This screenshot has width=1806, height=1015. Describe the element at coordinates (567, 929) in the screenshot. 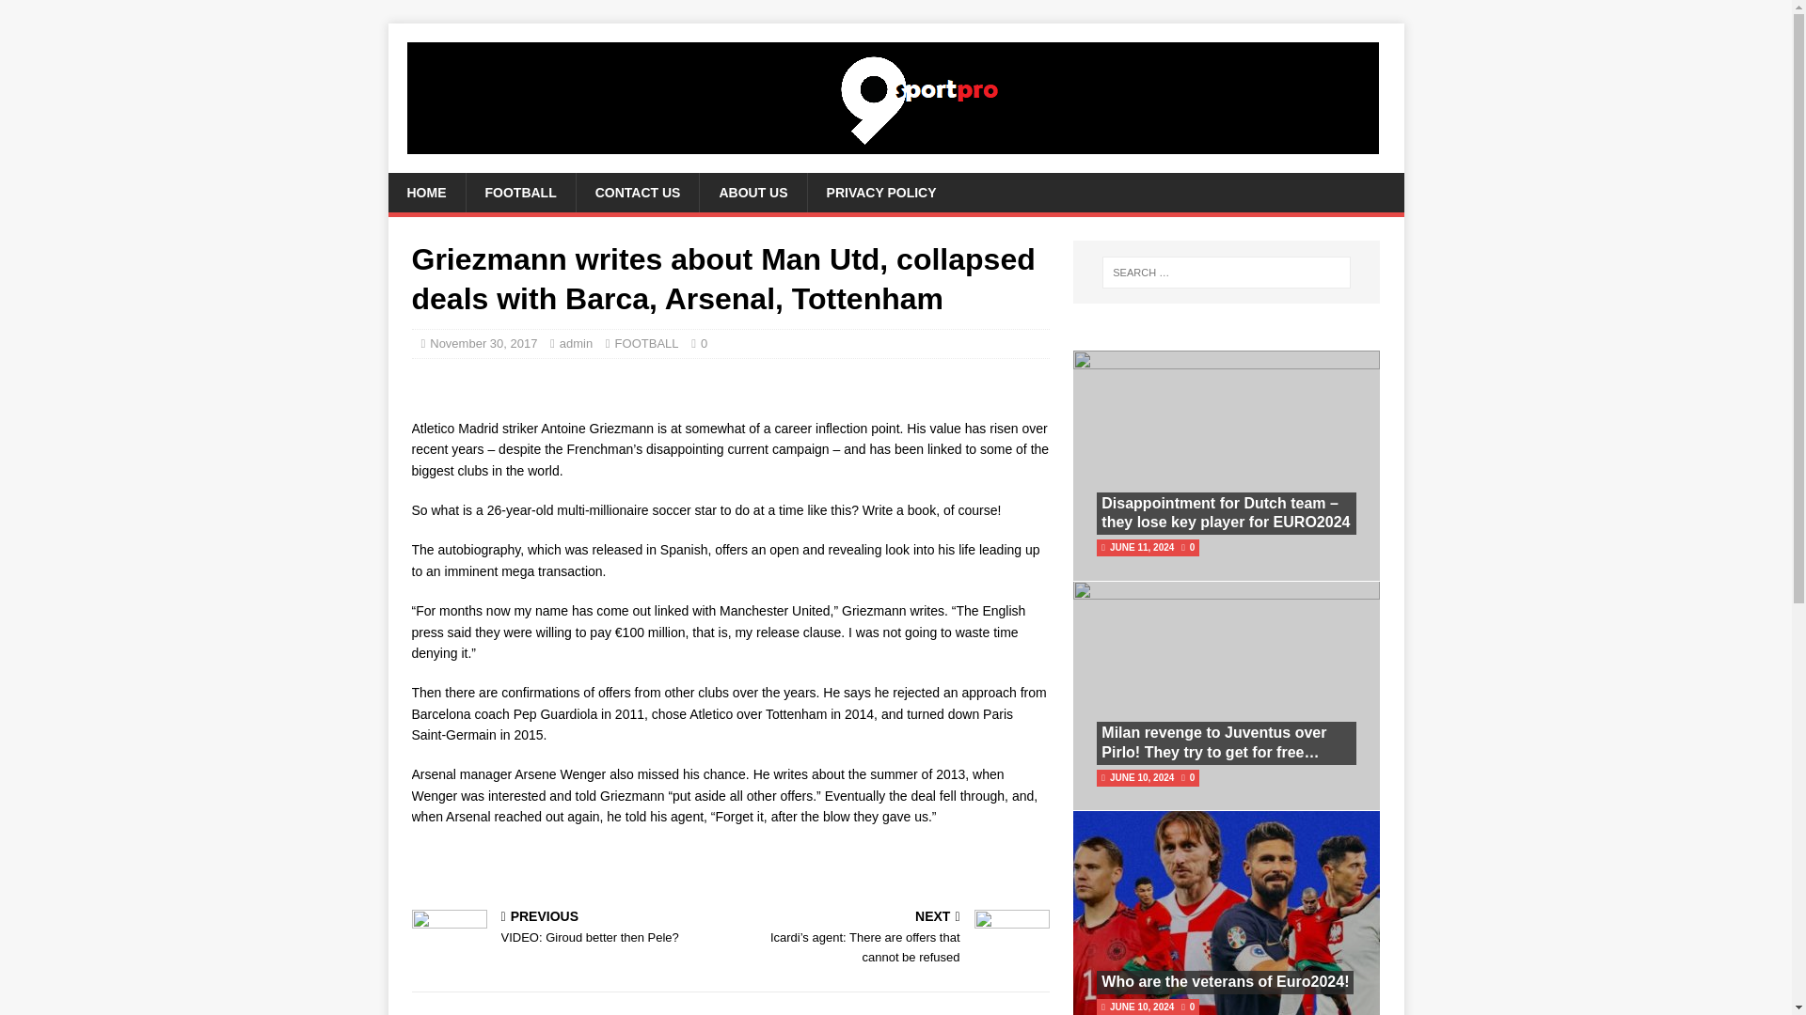

I see `FOOTBALL` at that location.